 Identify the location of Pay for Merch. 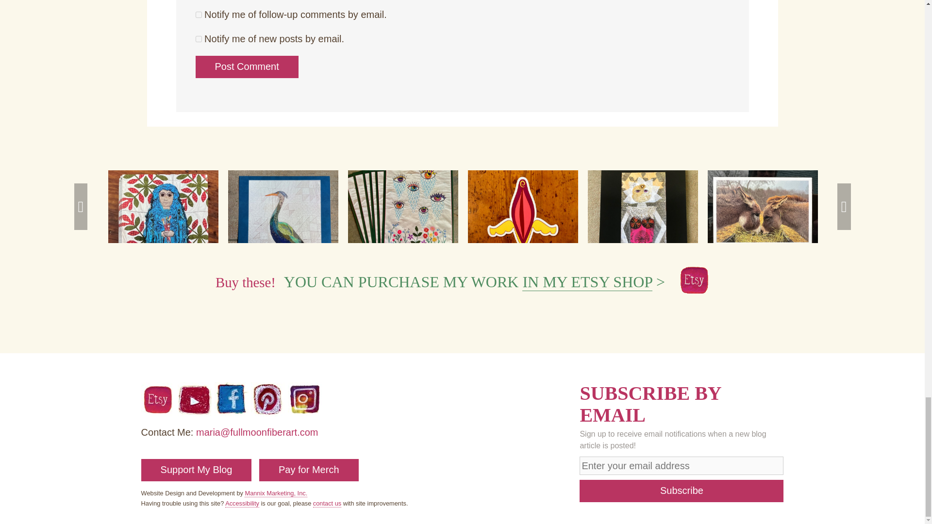
(308, 470).